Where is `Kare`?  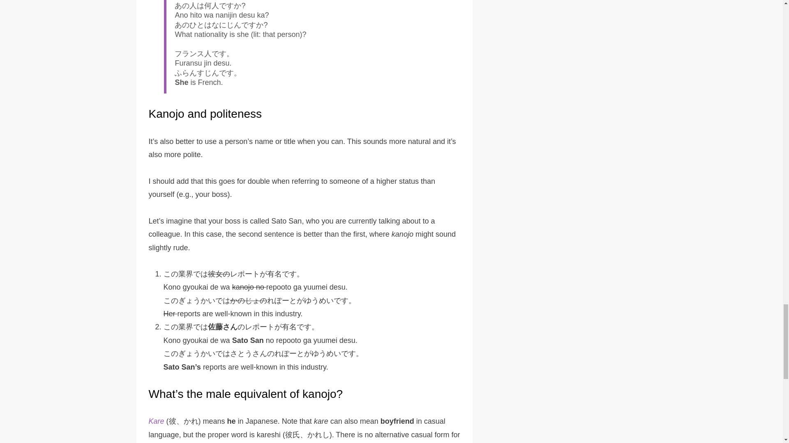 Kare is located at coordinates (156, 421).